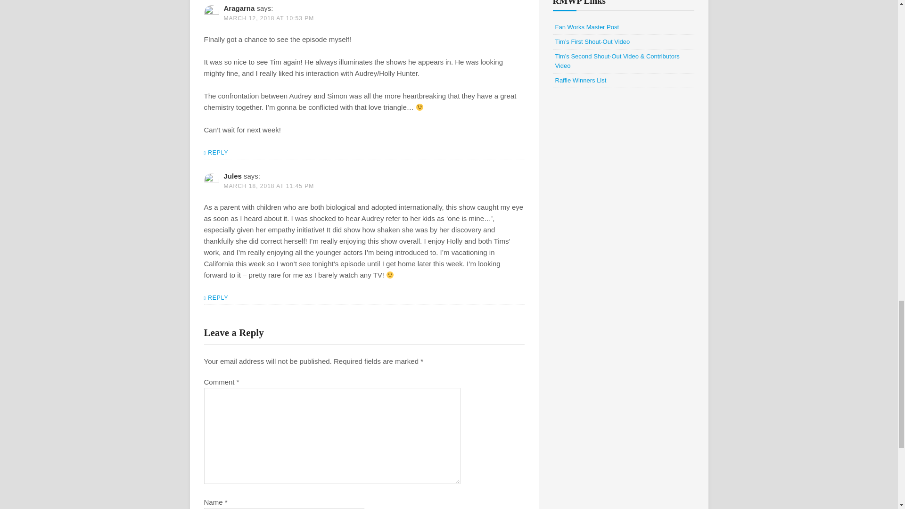  I want to click on REPLY, so click(216, 154).